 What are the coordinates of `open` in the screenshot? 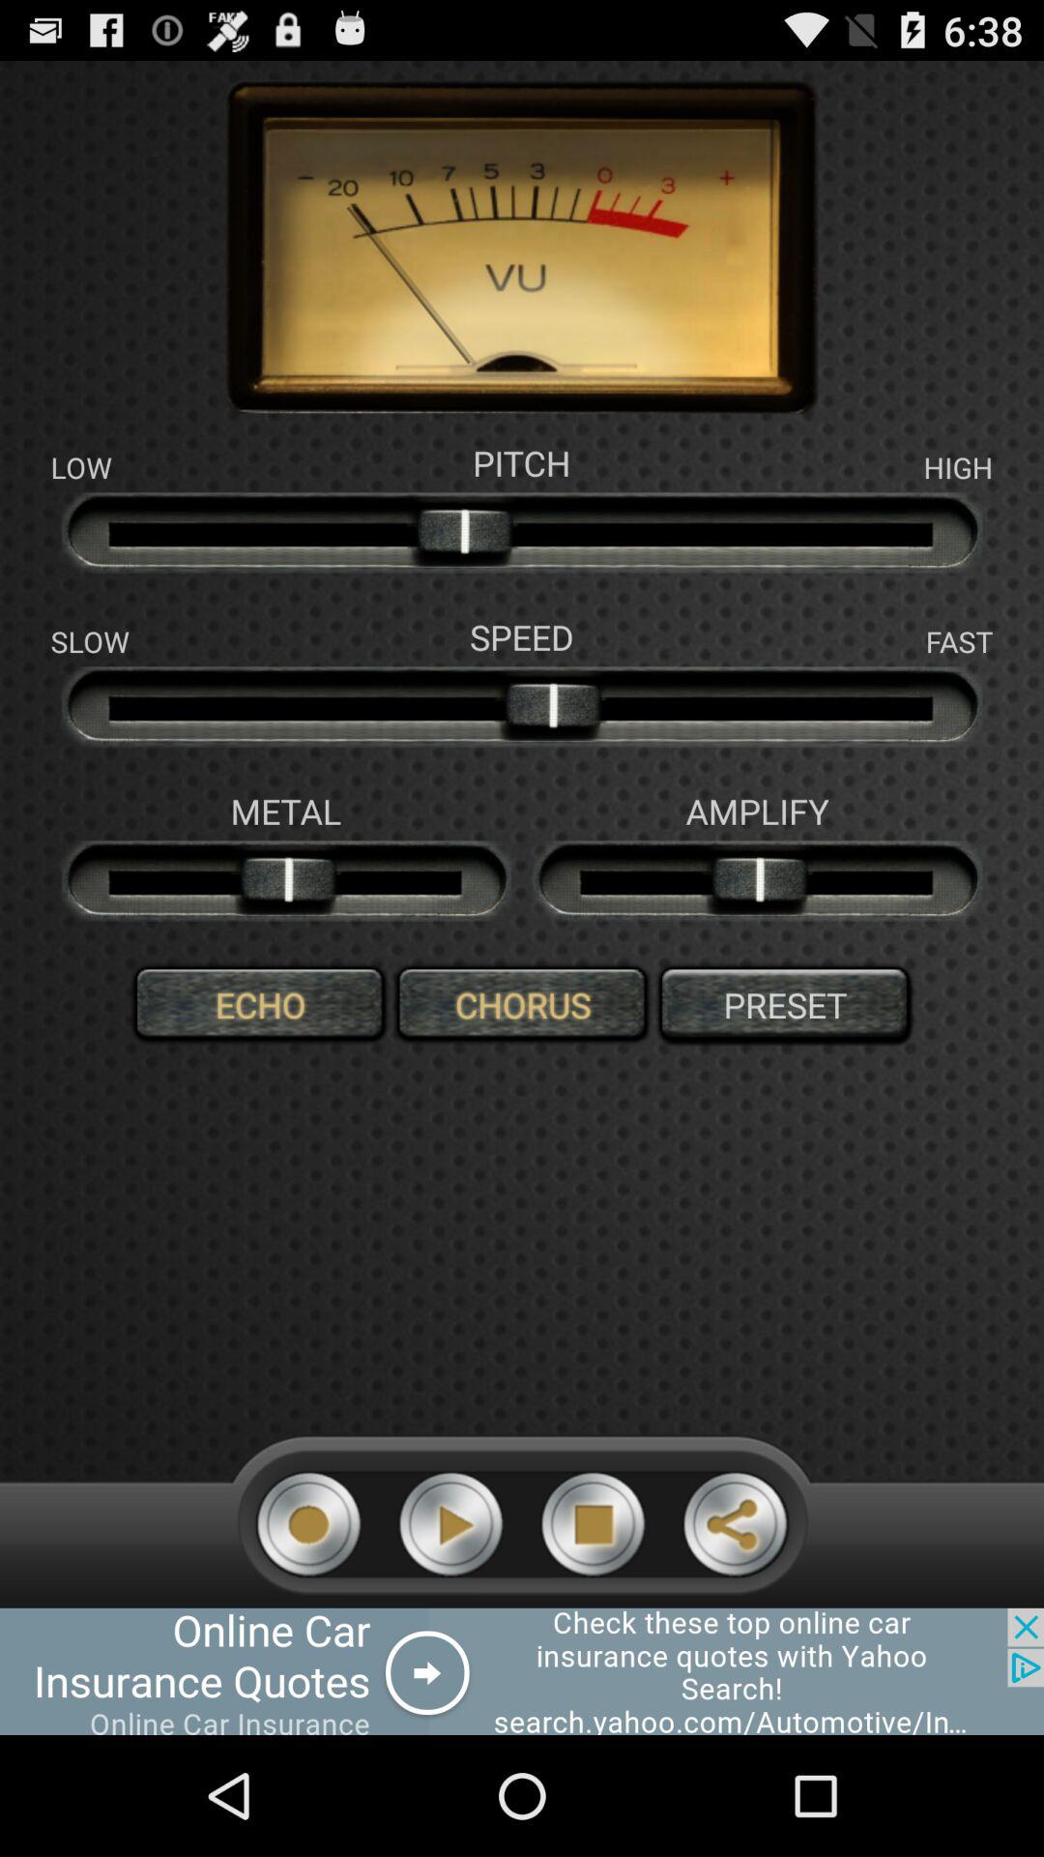 It's located at (522, 1671).